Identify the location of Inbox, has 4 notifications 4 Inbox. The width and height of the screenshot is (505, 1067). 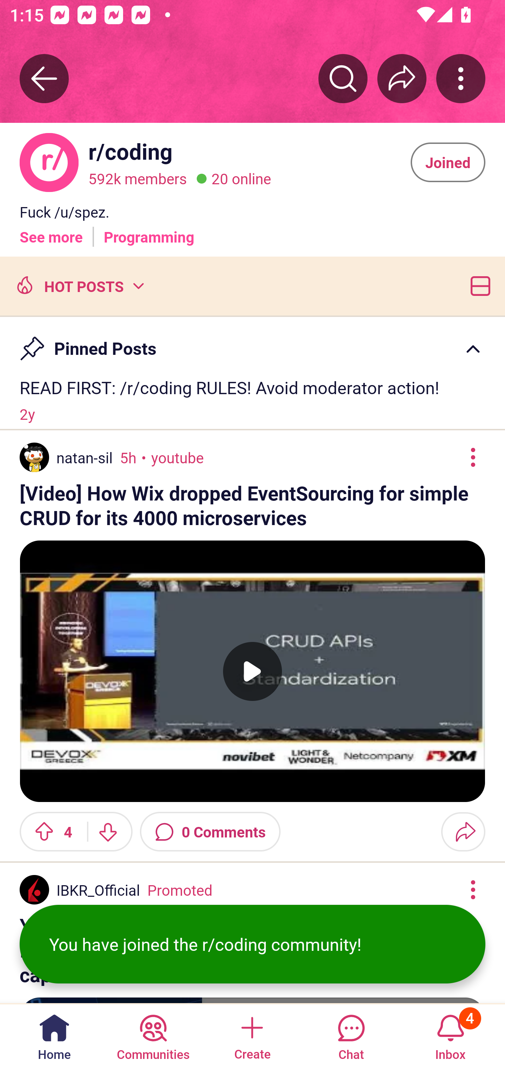
(450, 1035).